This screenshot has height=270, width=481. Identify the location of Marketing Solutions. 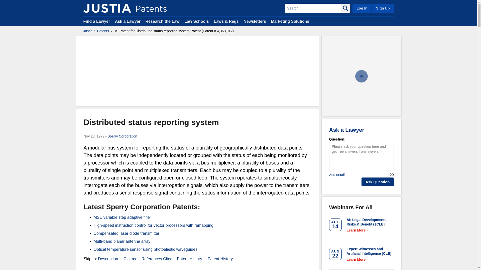
(290, 21).